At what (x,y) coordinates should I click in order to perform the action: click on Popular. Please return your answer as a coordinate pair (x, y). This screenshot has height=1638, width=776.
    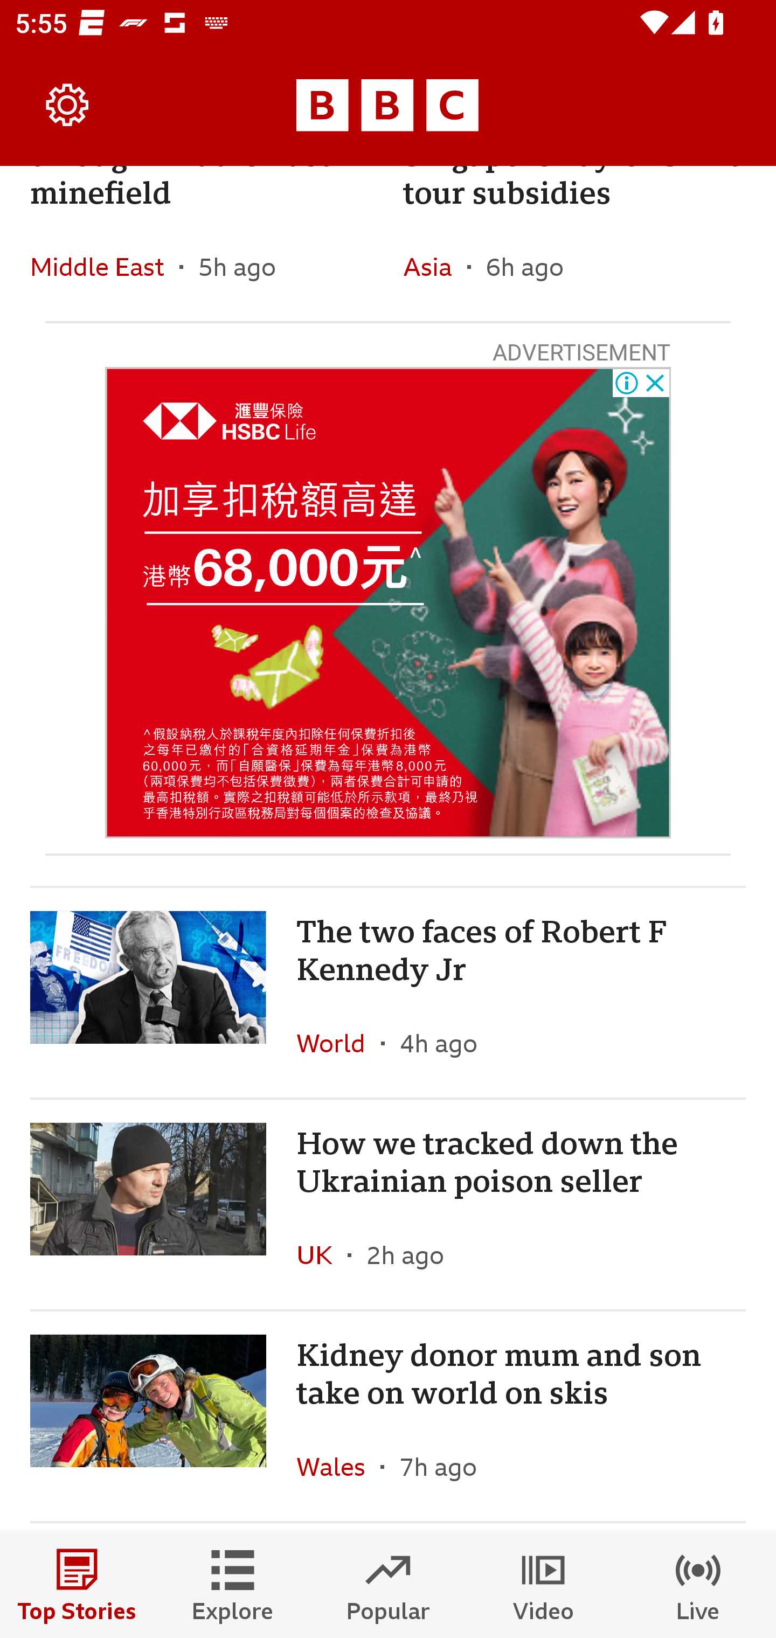
    Looking at the image, I should click on (388, 1585).